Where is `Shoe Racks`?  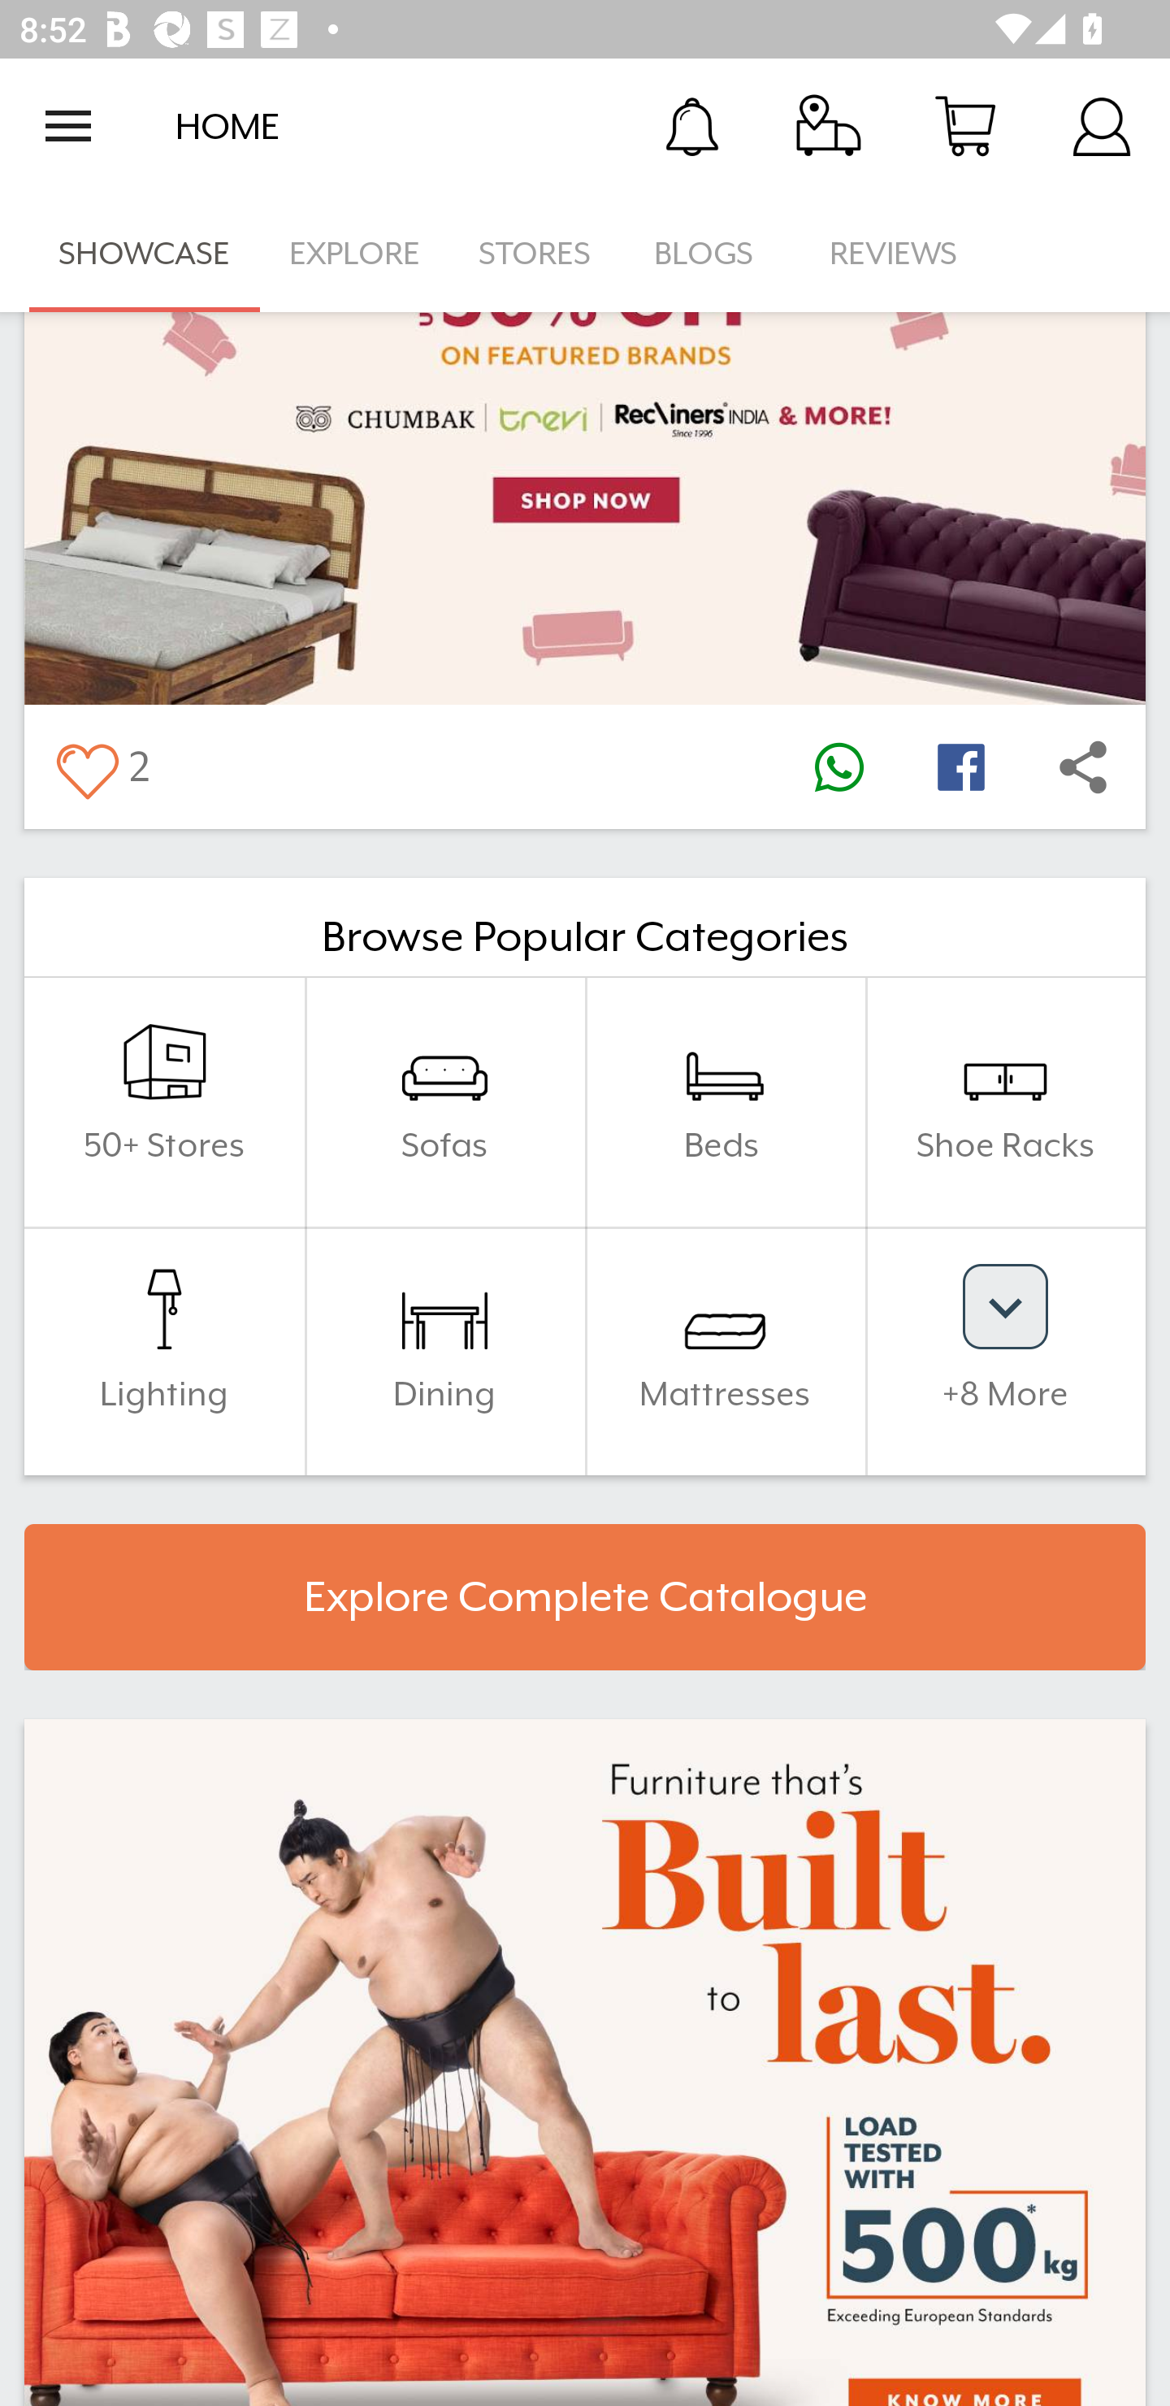
Shoe Racks is located at coordinates (1005, 1101).